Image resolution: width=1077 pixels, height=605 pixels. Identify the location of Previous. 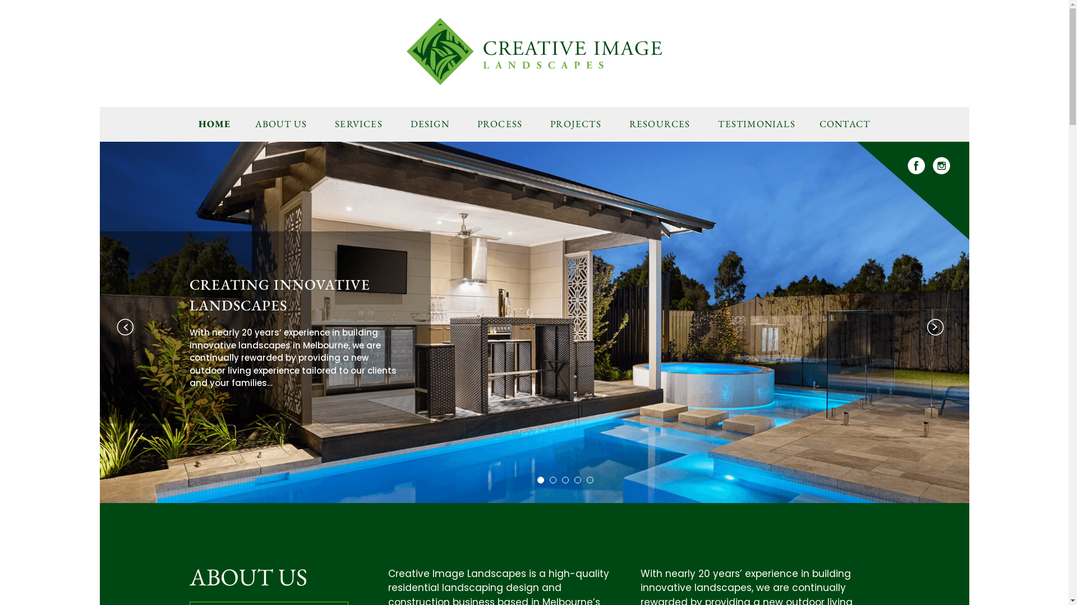
(125, 327).